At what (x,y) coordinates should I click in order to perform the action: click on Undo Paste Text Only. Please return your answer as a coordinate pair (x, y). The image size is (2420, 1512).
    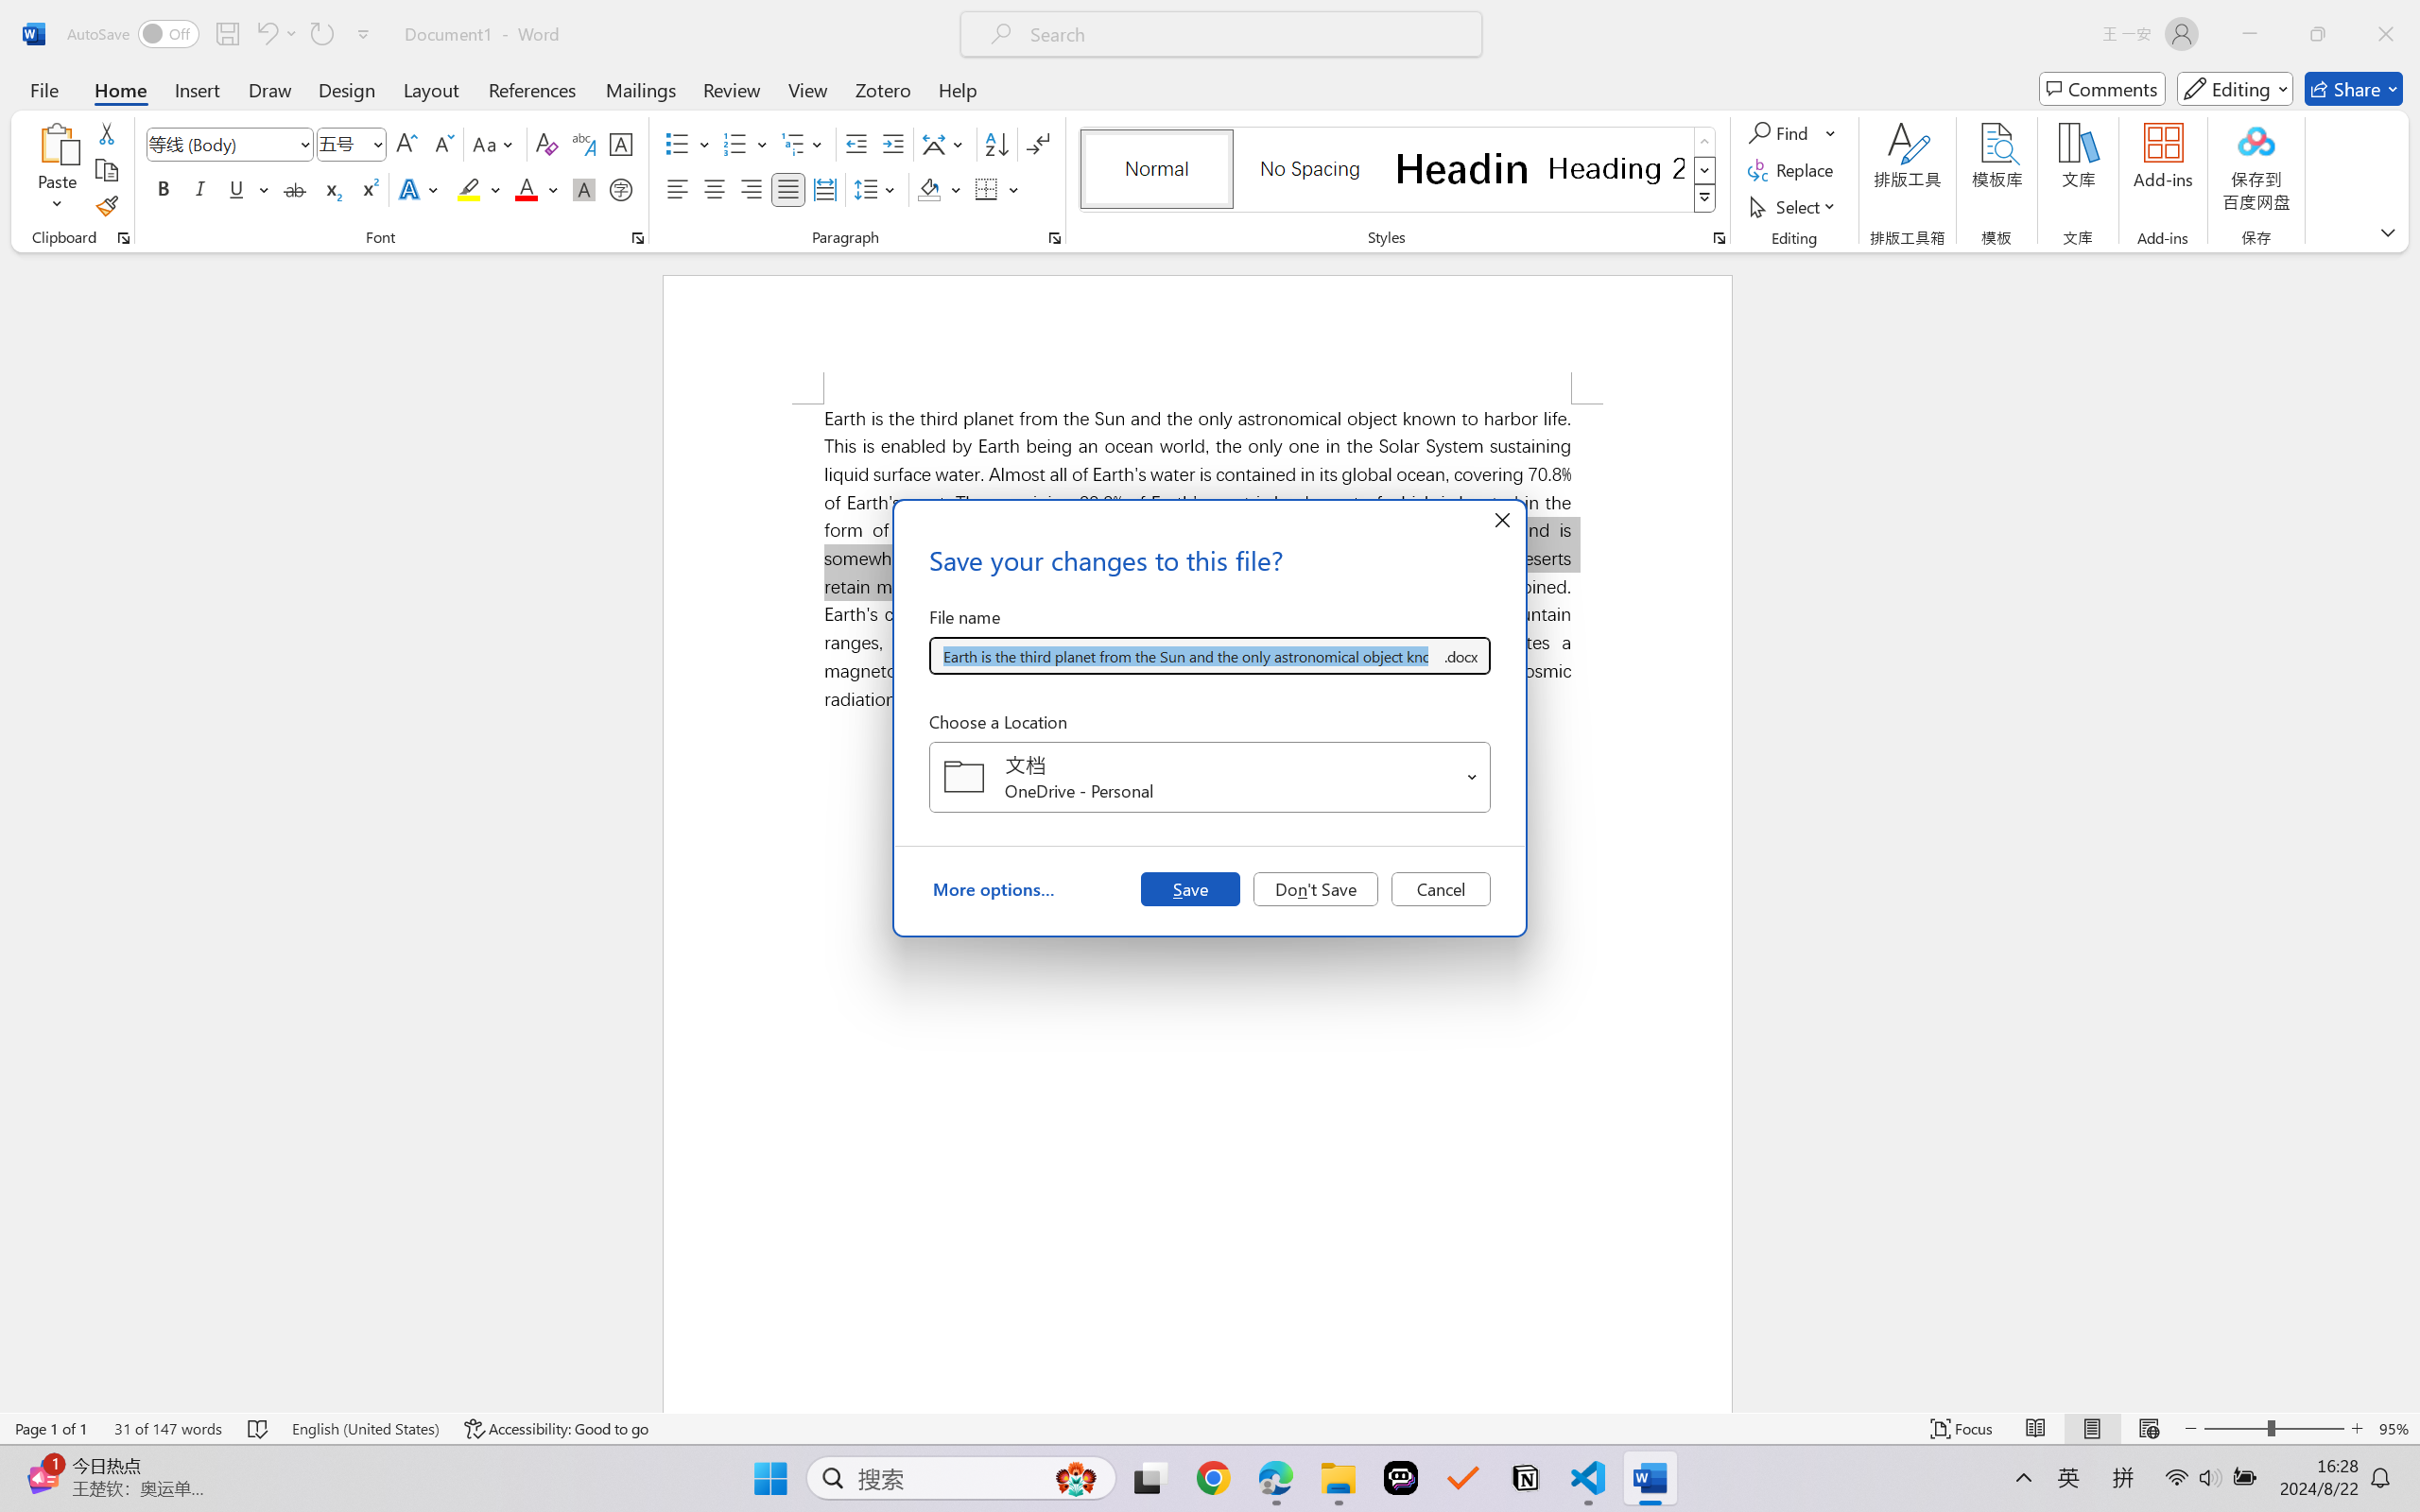
    Looking at the image, I should click on (276, 34).